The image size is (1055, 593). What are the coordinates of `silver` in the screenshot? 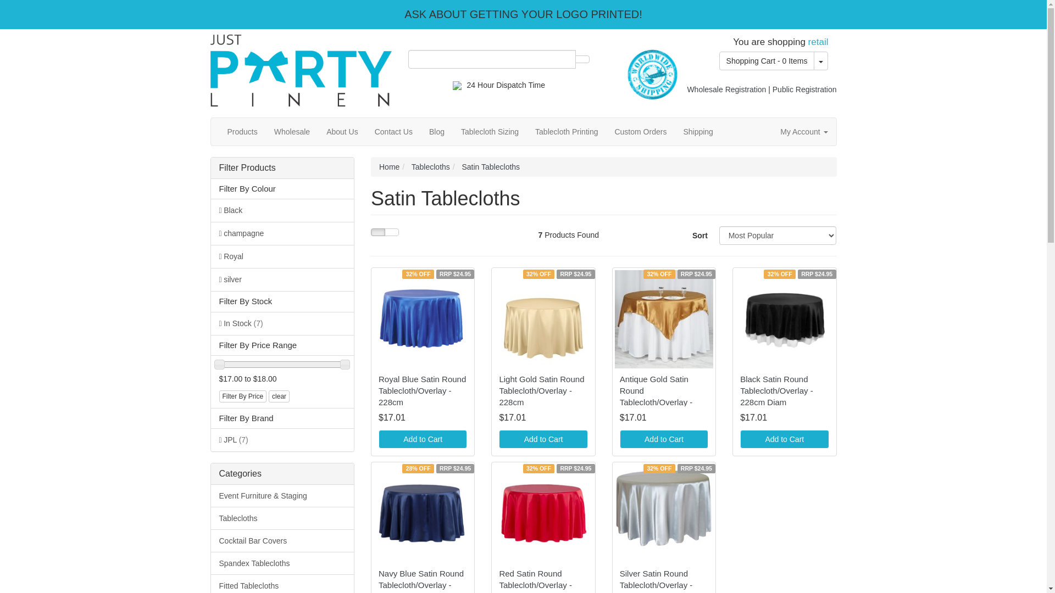 It's located at (282, 279).